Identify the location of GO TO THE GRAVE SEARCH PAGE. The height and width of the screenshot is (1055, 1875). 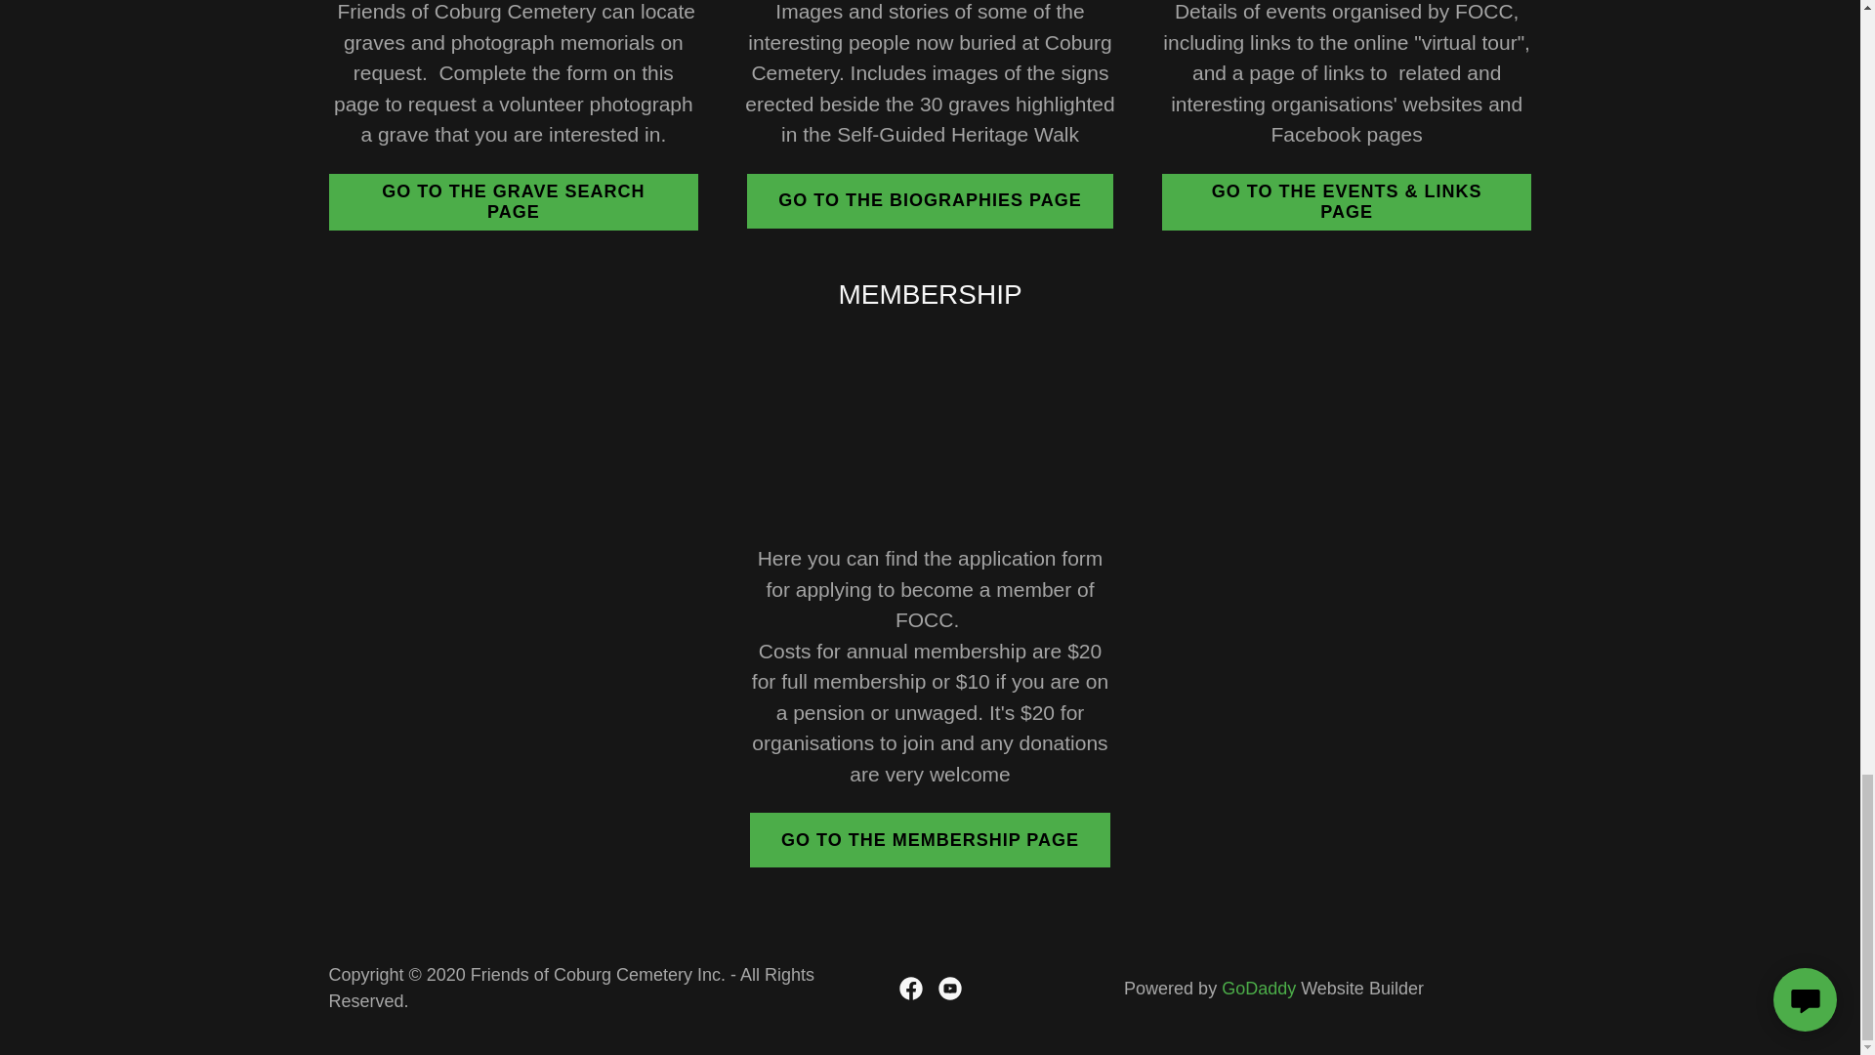
(514, 202).